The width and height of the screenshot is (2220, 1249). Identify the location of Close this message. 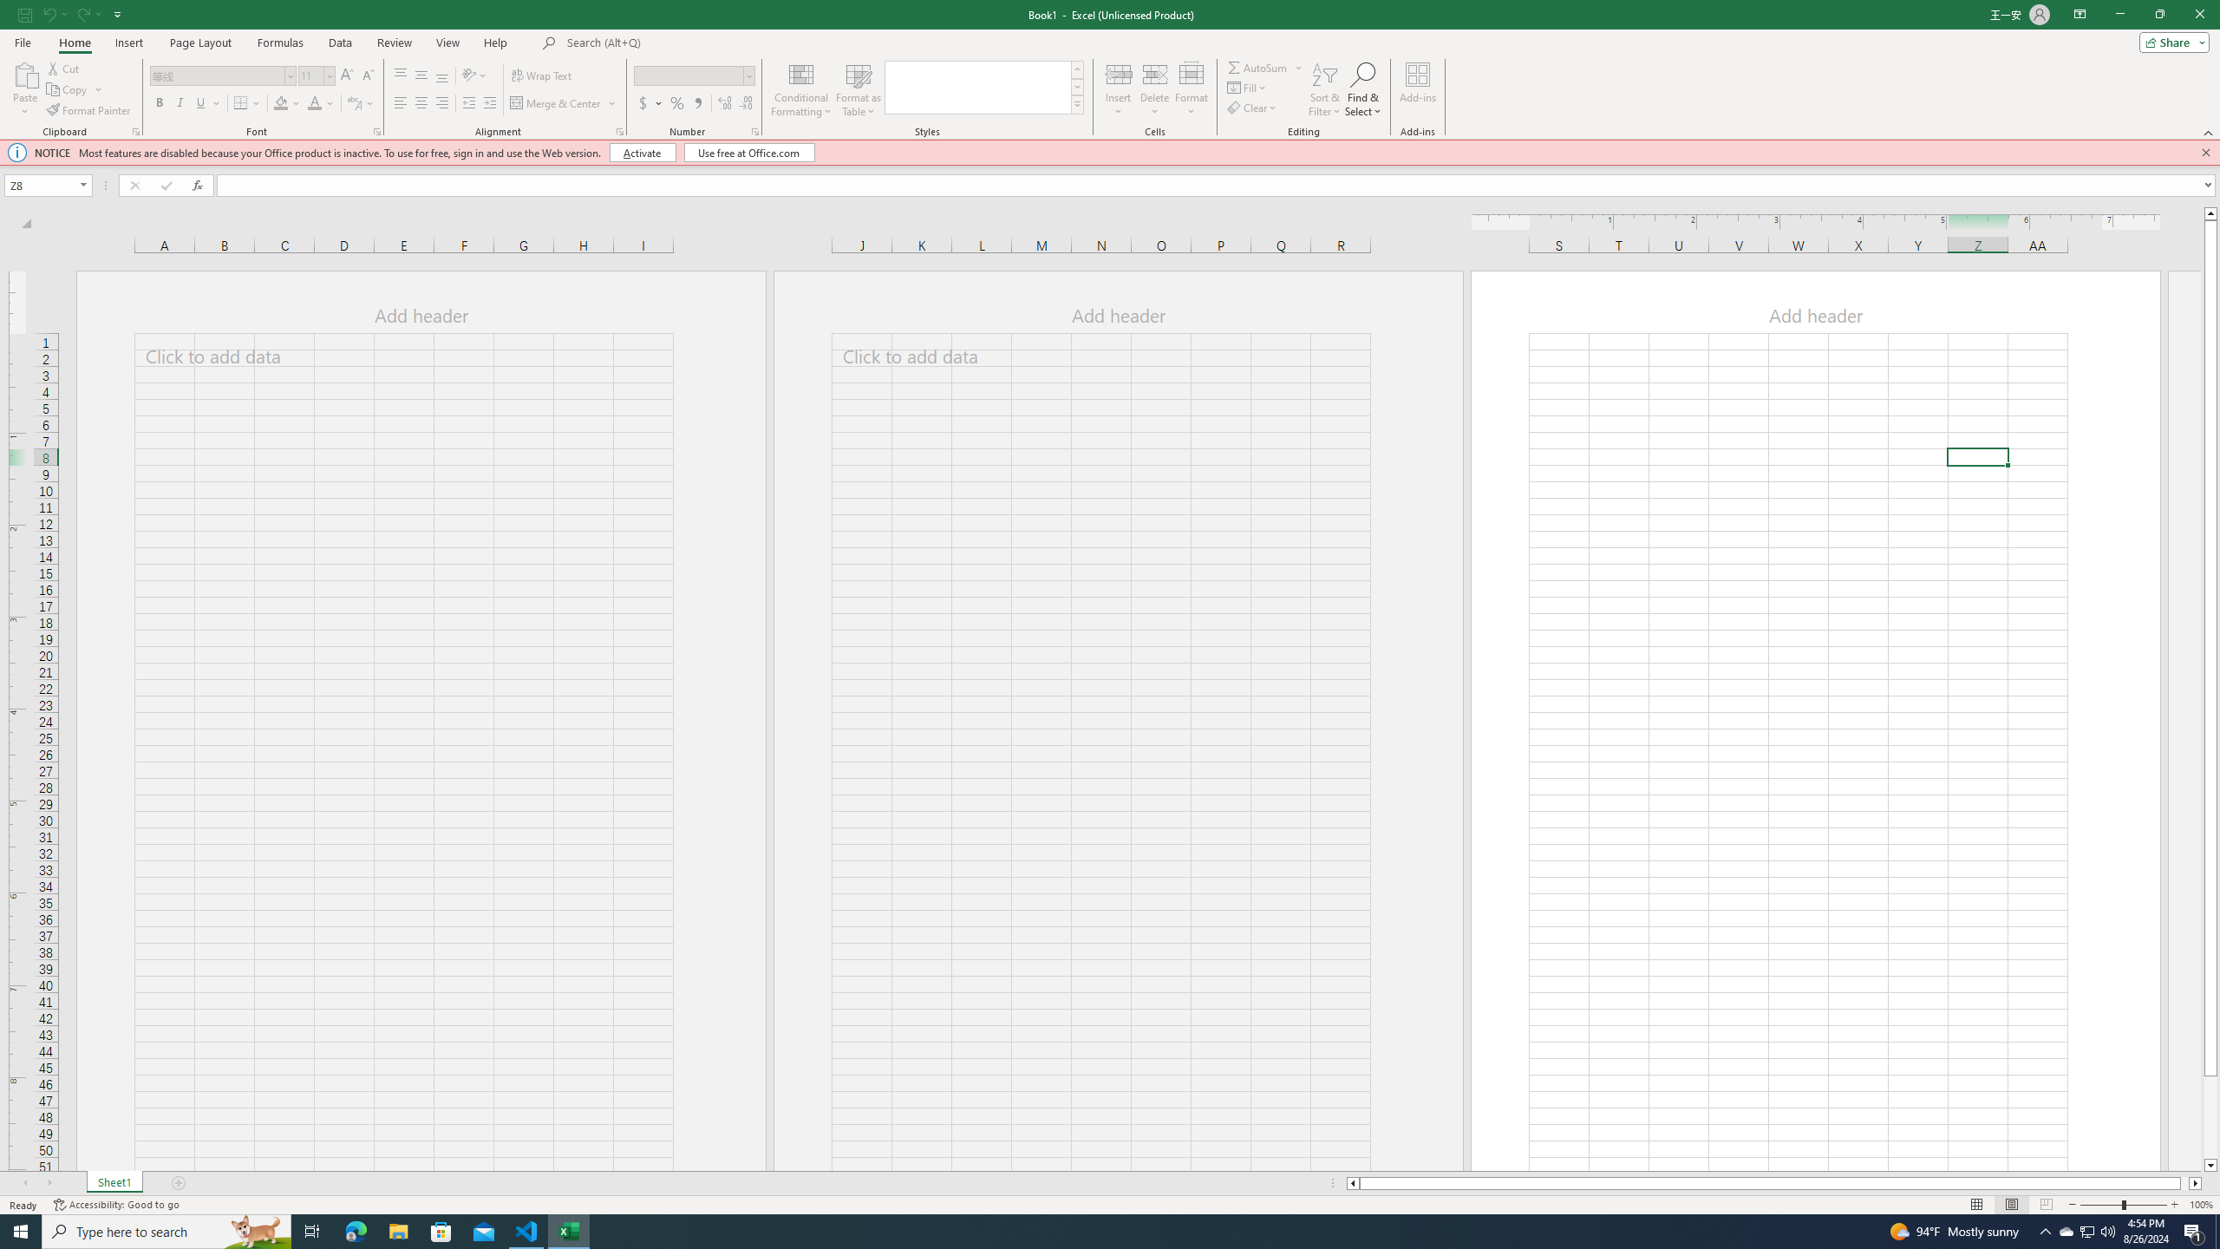
(2205, 153).